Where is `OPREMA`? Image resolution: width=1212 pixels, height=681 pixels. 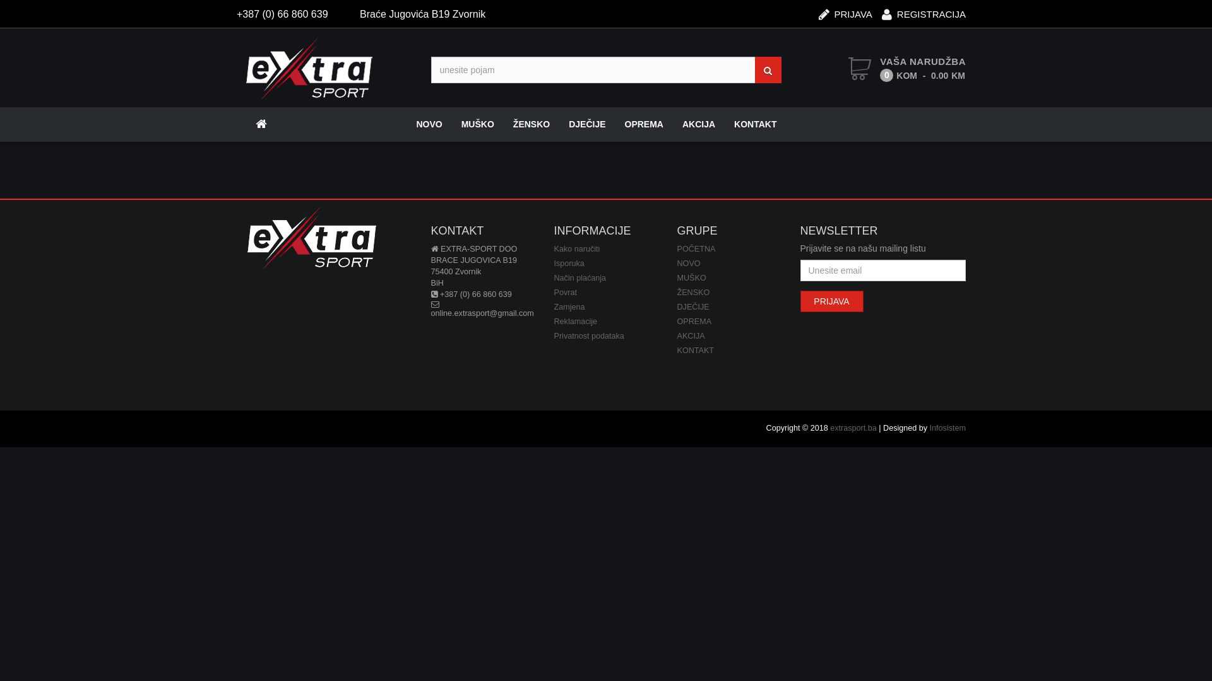 OPREMA is located at coordinates (644, 124).